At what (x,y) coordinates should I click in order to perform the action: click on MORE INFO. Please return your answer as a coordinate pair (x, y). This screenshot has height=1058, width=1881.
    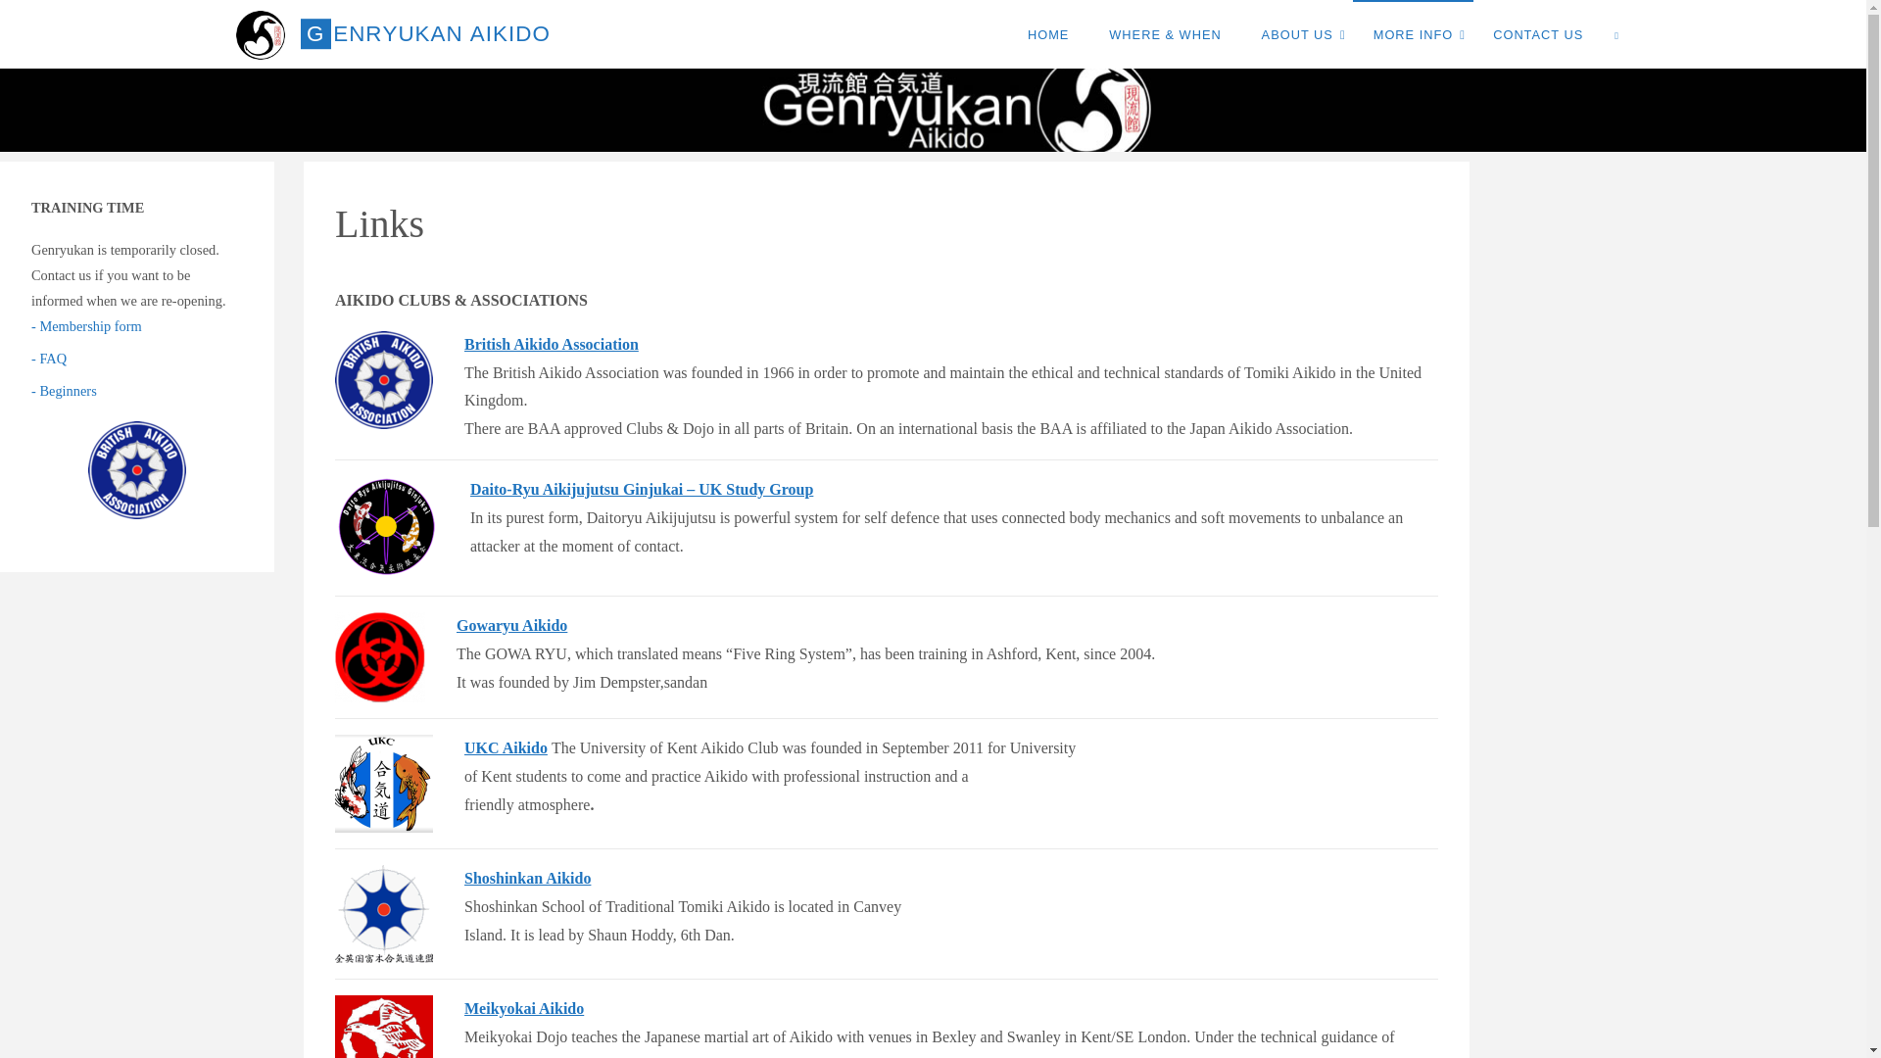
    Looking at the image, I should click on (1413, 34).